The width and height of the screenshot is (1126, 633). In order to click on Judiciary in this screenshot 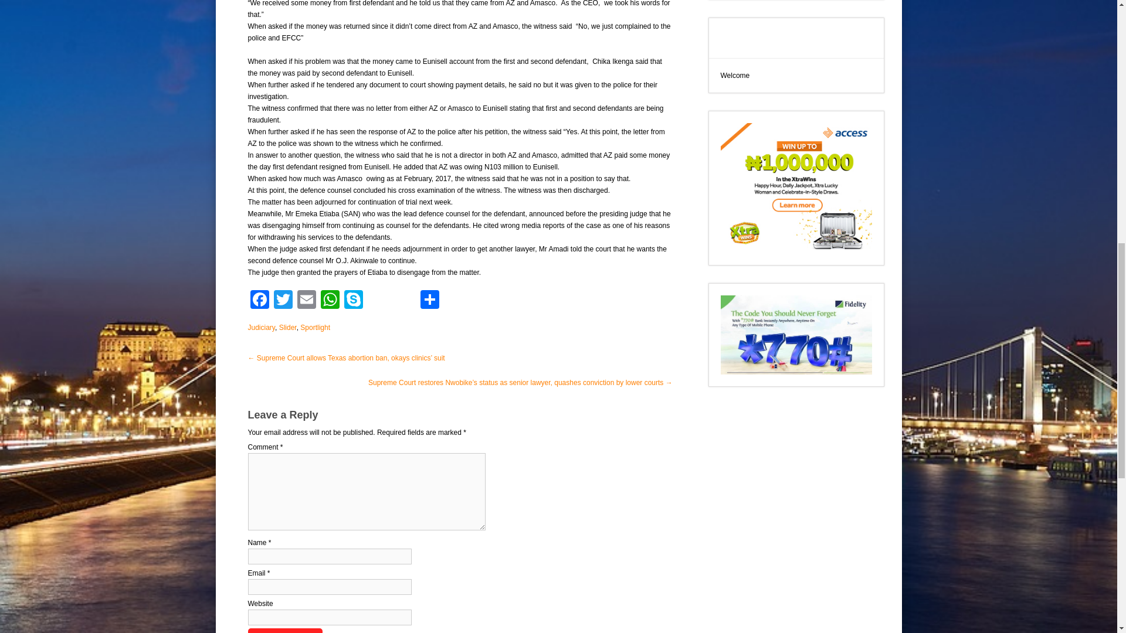, I will do `click(261, 327)`.